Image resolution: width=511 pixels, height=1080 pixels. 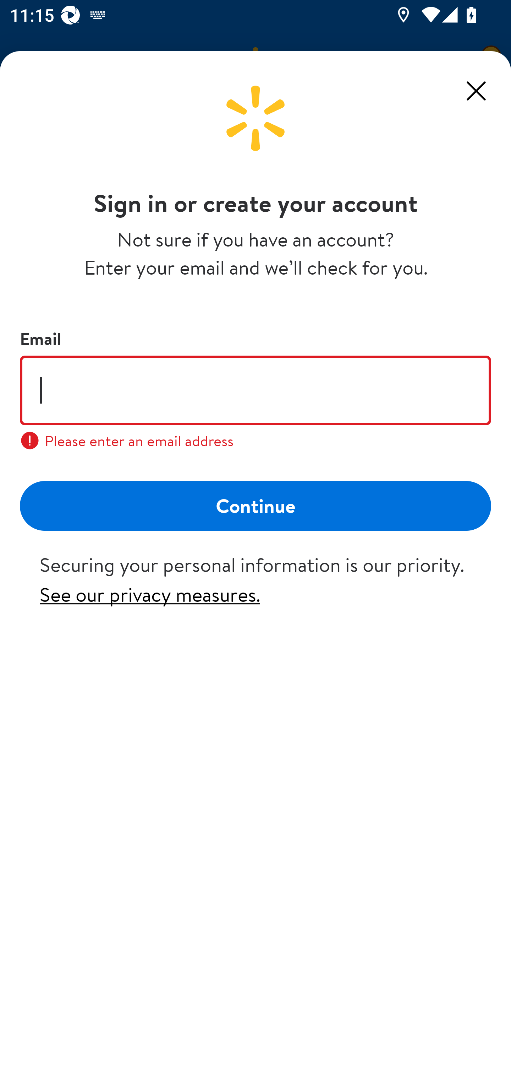 What do you see at coordinates (255, 505) in the screenshot?
I see `Continue` at bounding box center [255, 505].